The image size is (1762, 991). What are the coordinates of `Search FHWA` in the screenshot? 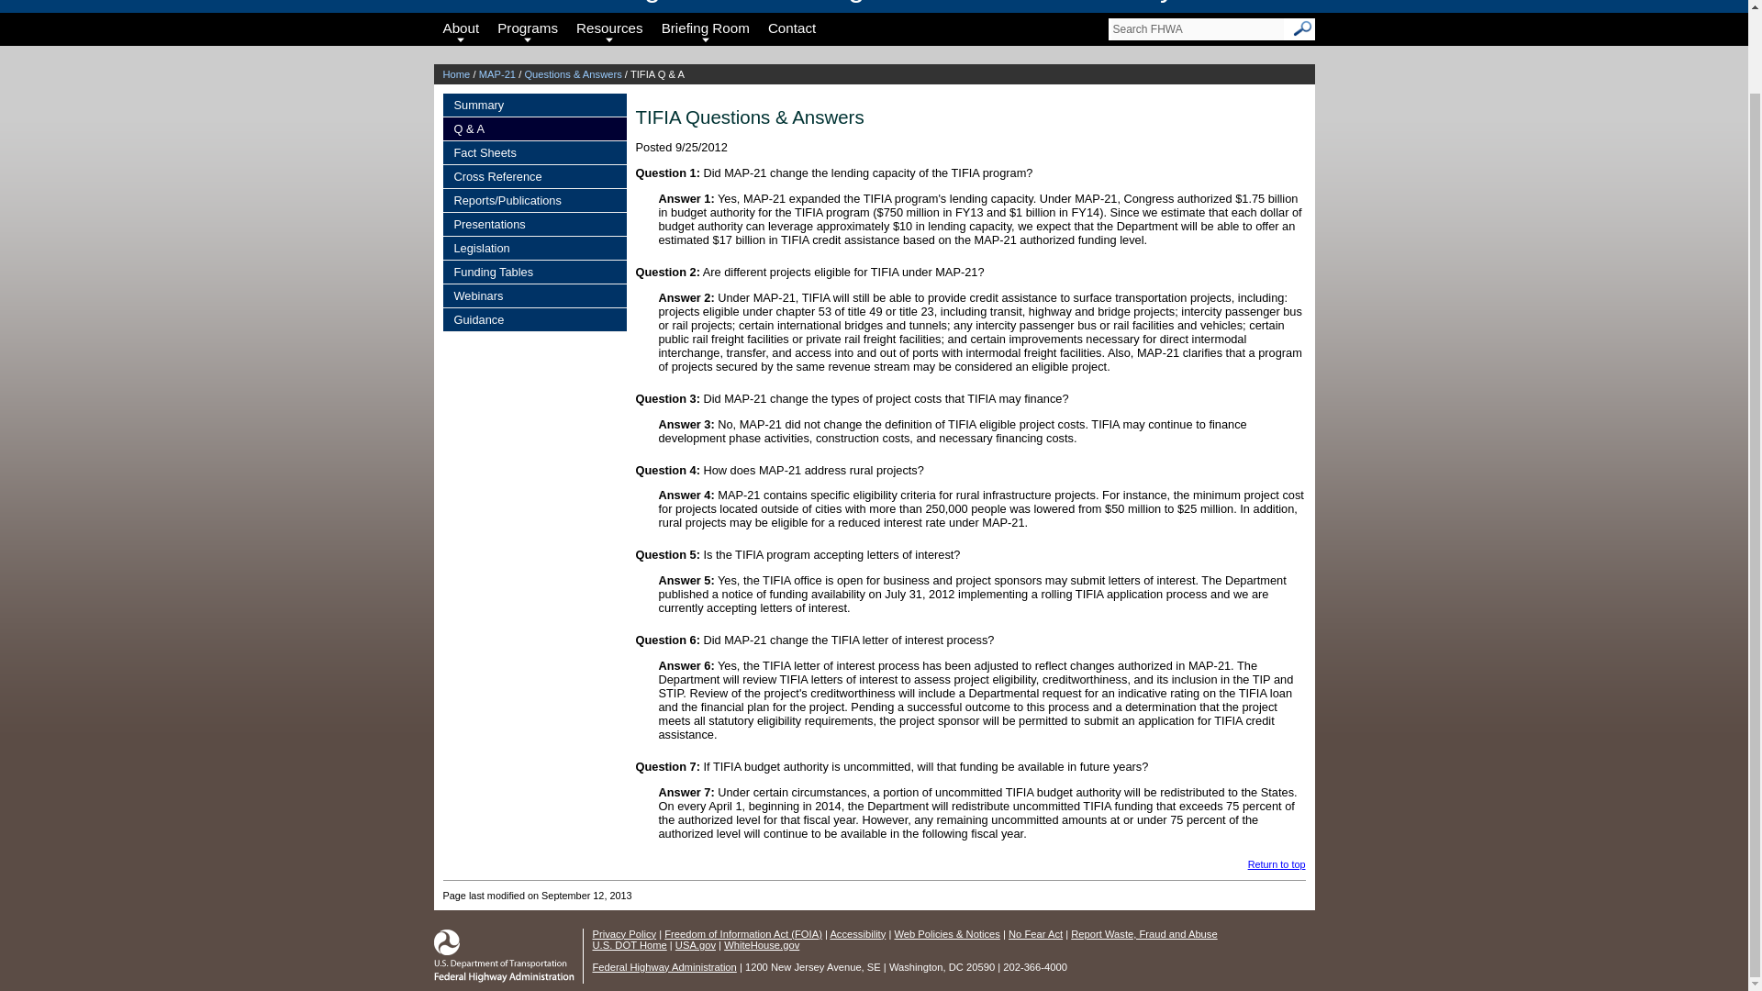 It's located at (1196, 29).